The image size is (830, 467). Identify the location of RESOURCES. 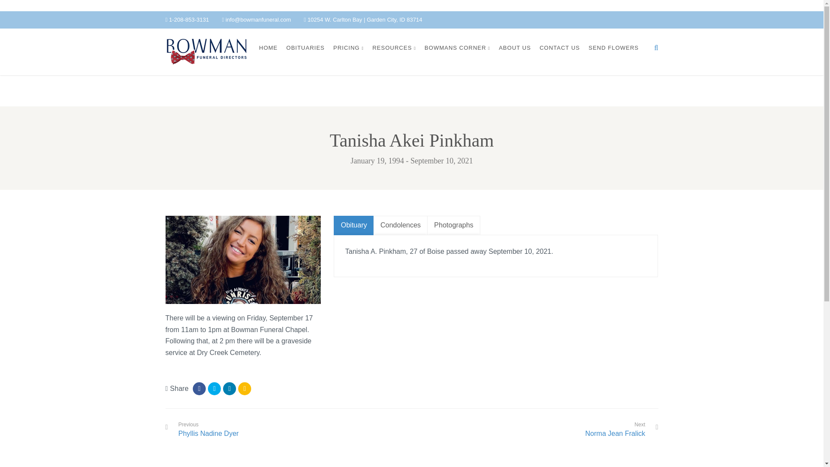
(393, 48).